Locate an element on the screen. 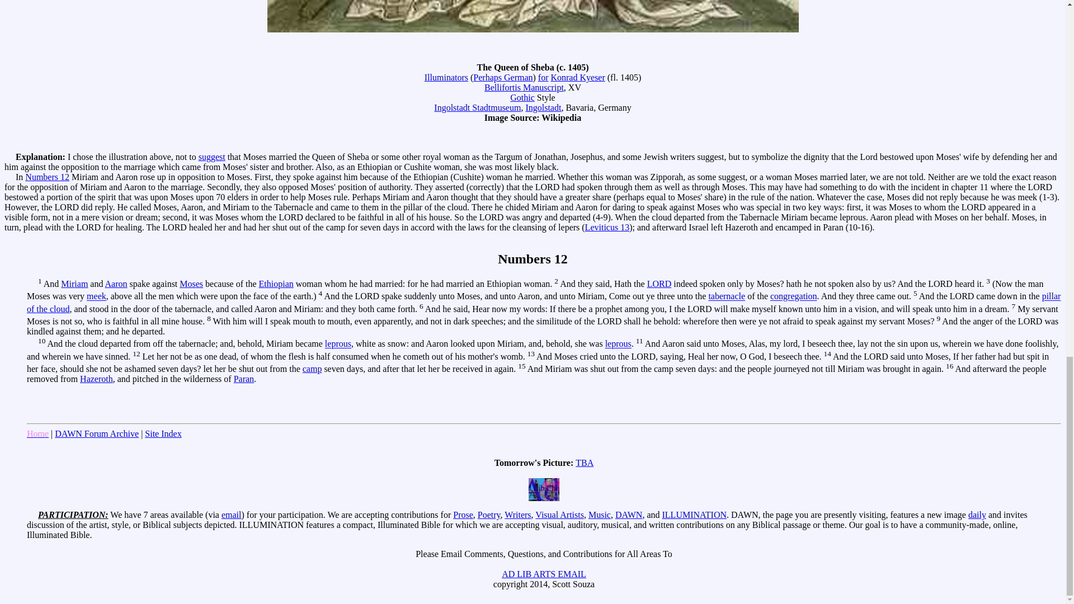 The image size is (1074, 604). Gothic is located at coordinates (522, 97).